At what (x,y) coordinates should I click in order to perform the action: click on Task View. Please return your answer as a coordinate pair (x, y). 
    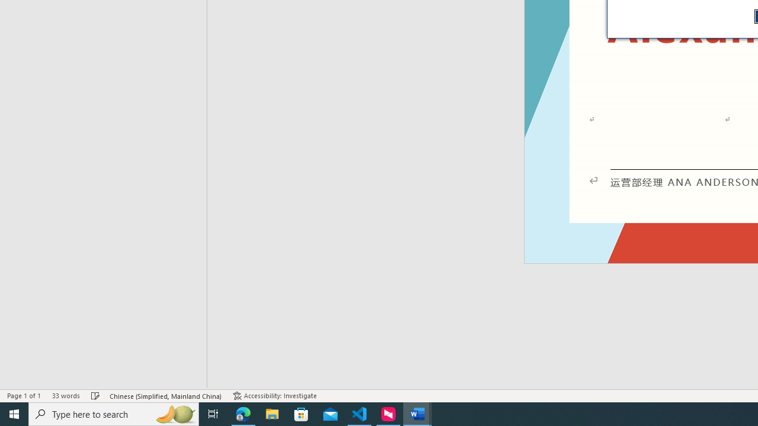
    Looking at the image, I should click on (213, 414).